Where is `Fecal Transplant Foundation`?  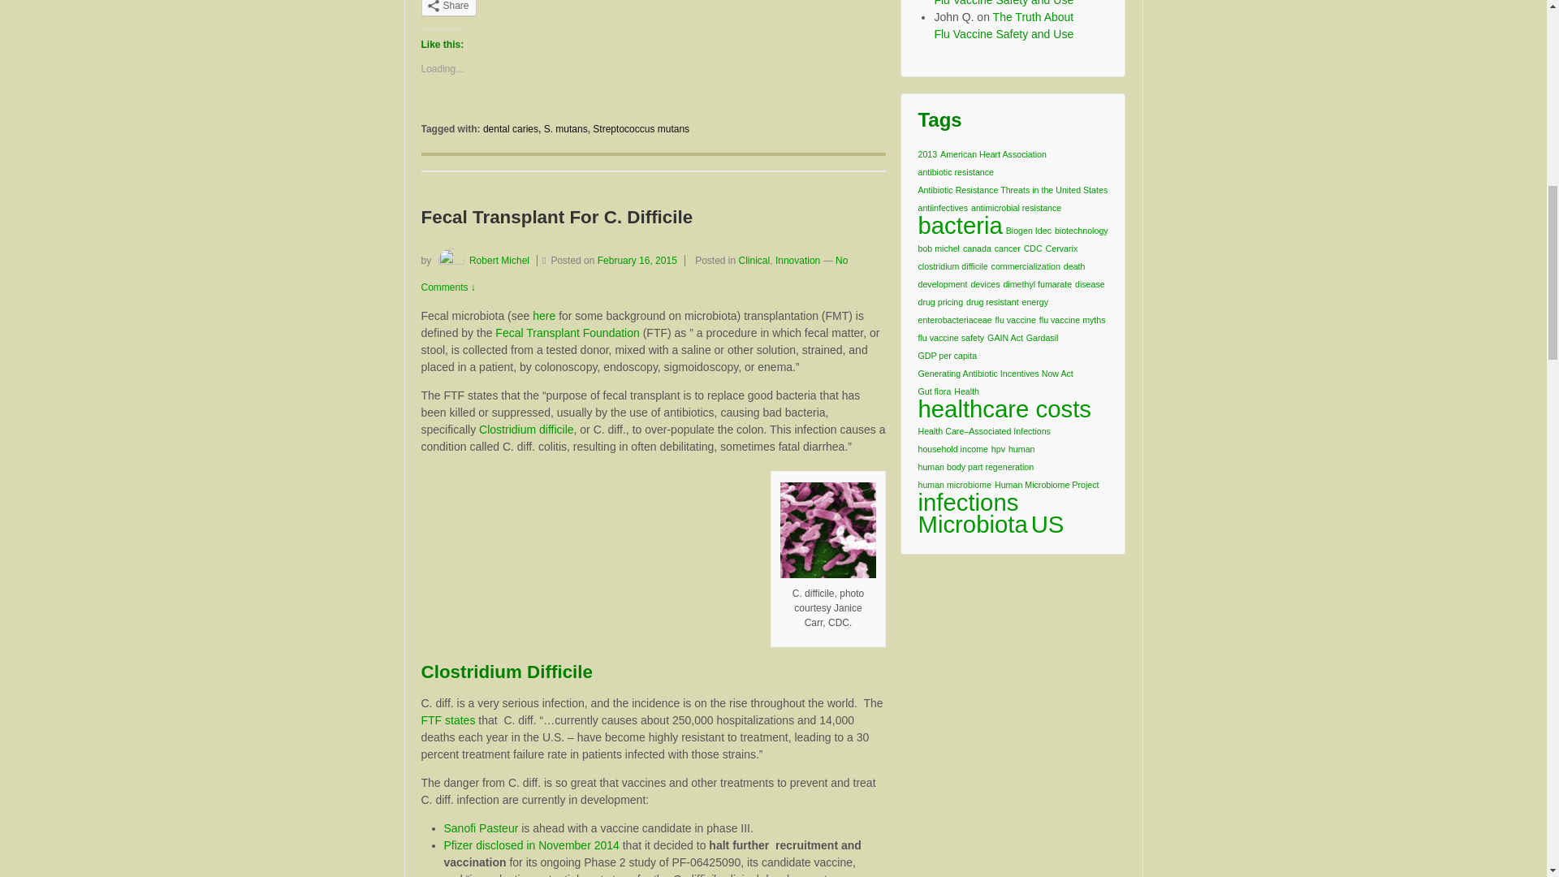
Fecal Transplant Foundation is located at coordinates (567, 332).